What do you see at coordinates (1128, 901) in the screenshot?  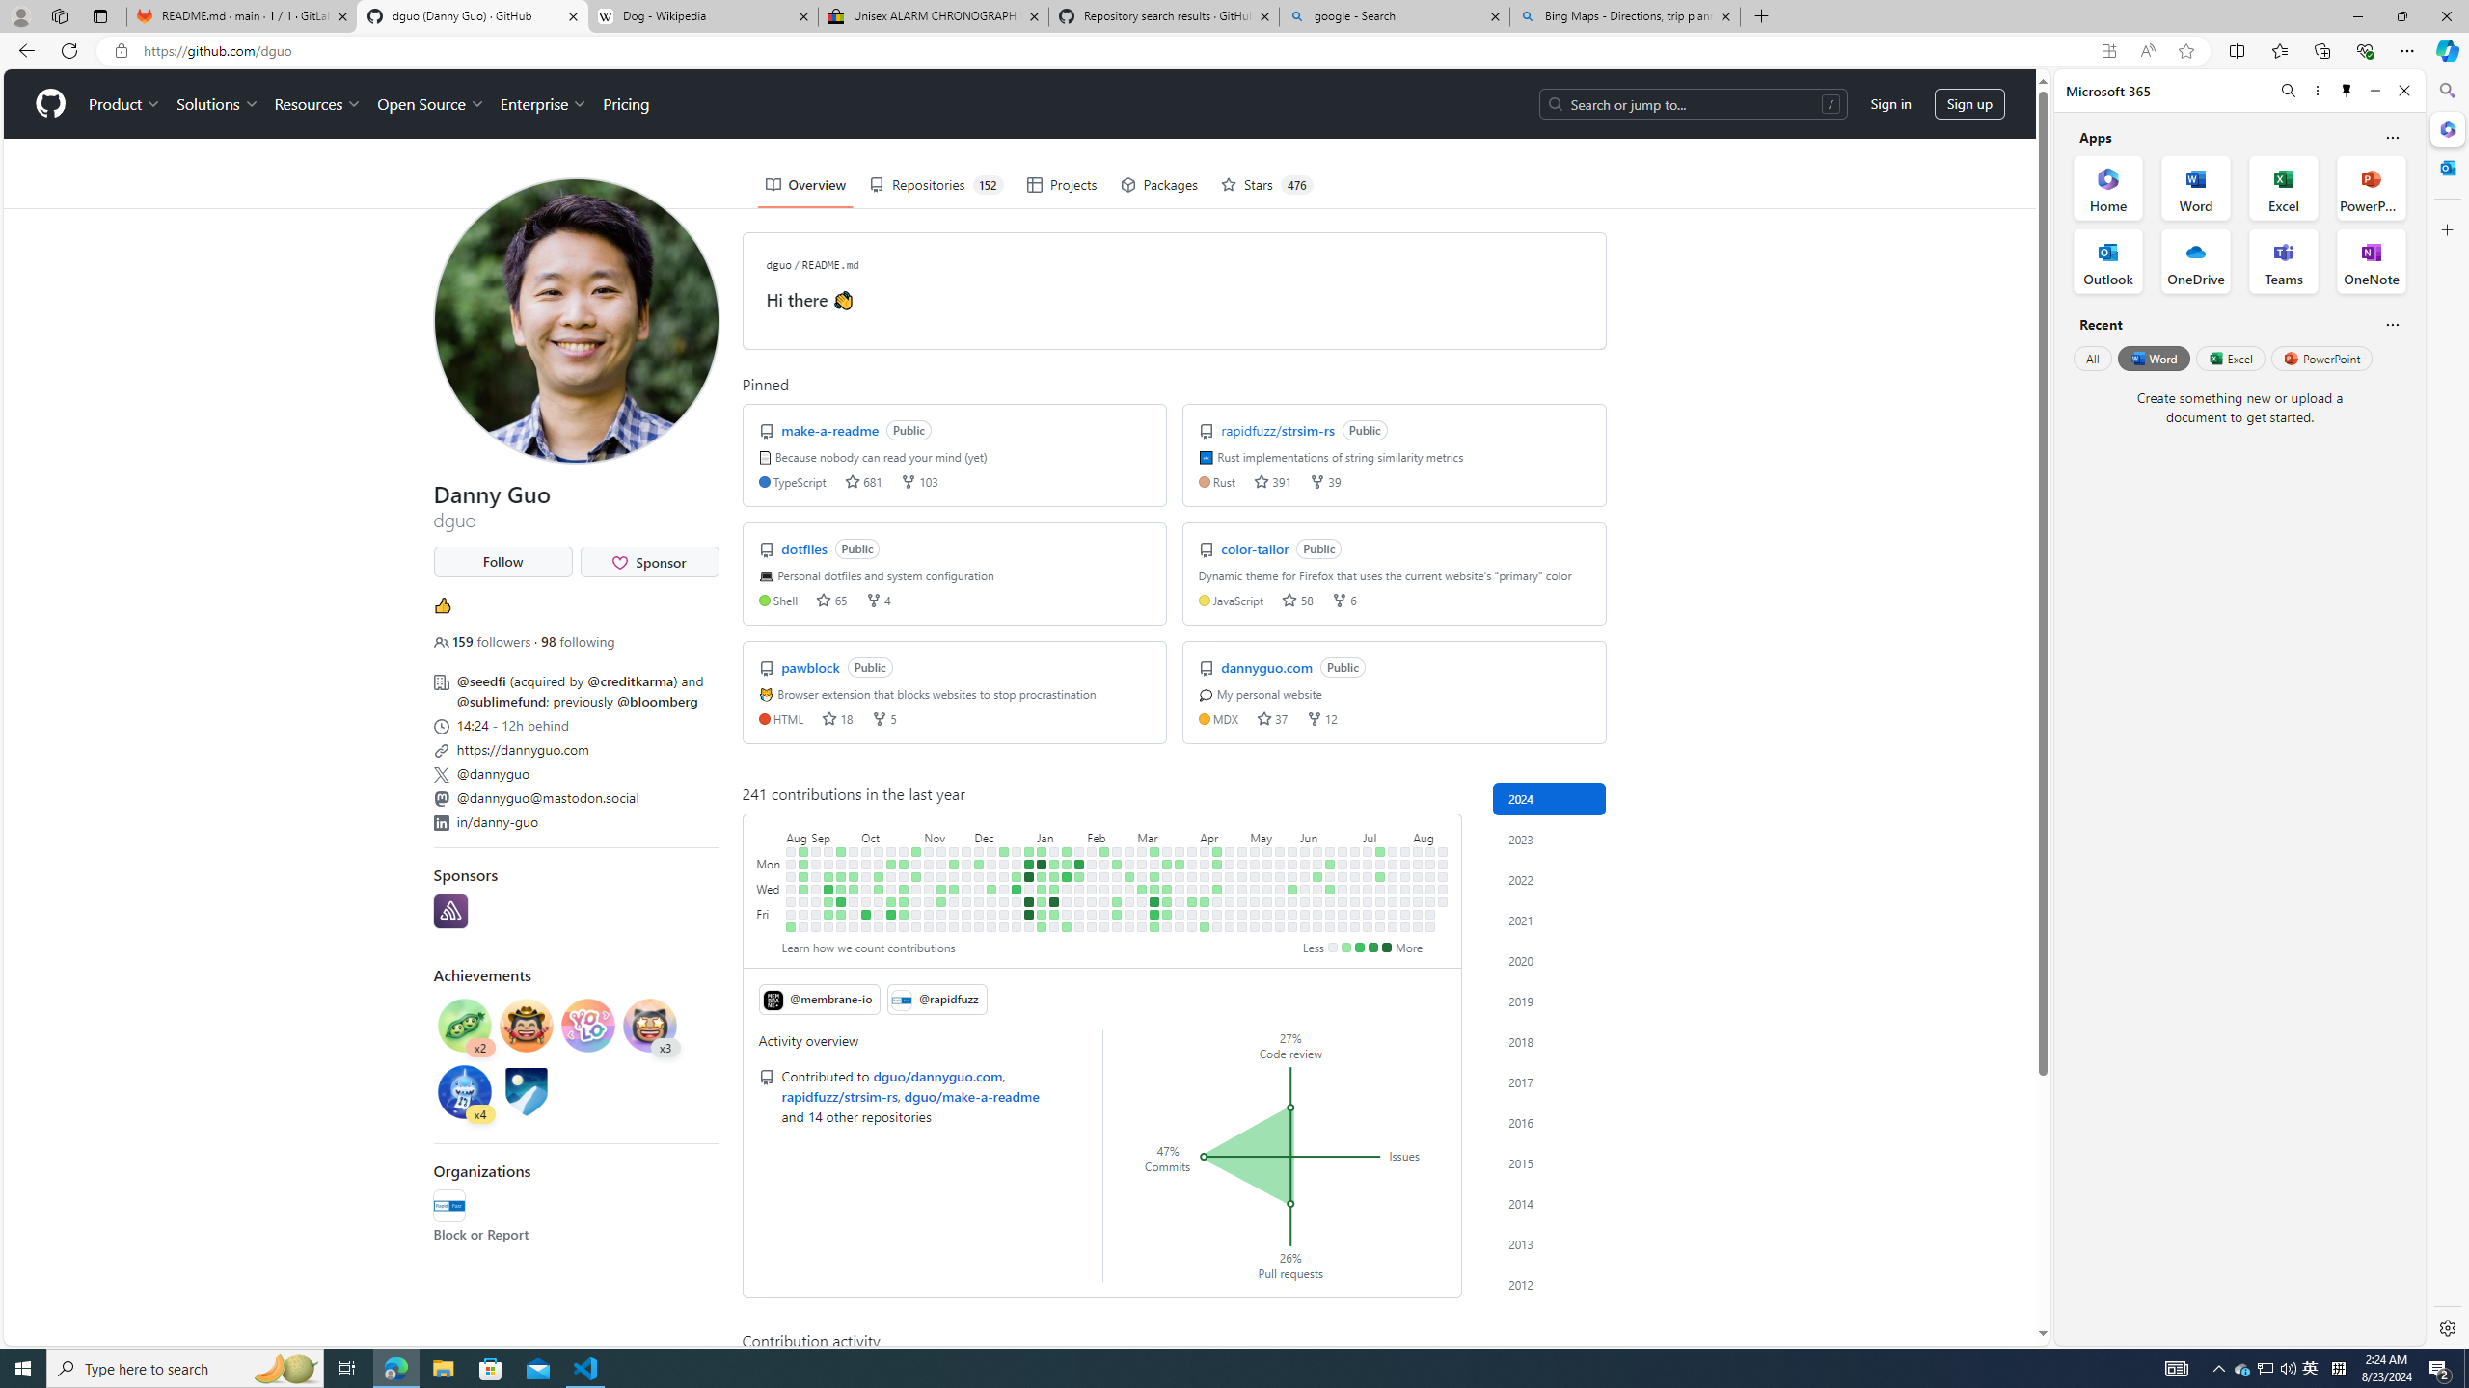 I see `No contributions on February 29th.` at bounding box center [1128, 901].